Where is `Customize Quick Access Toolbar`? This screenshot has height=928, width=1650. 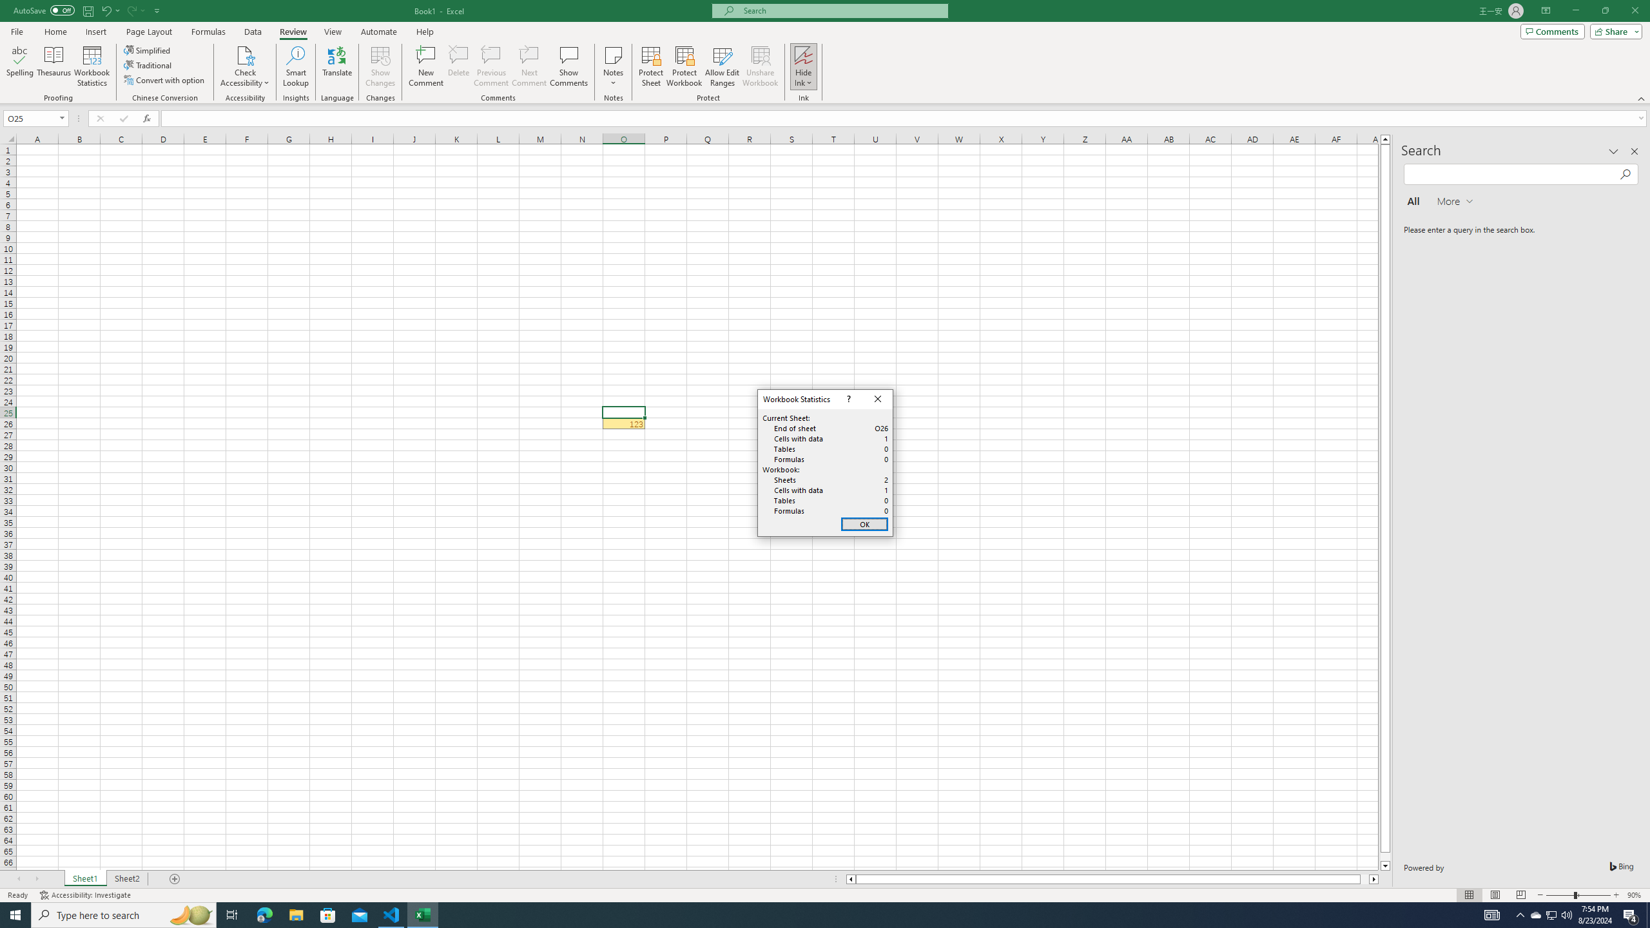 Customize Quick Access Toolbar is located at coordinates (157, 10).